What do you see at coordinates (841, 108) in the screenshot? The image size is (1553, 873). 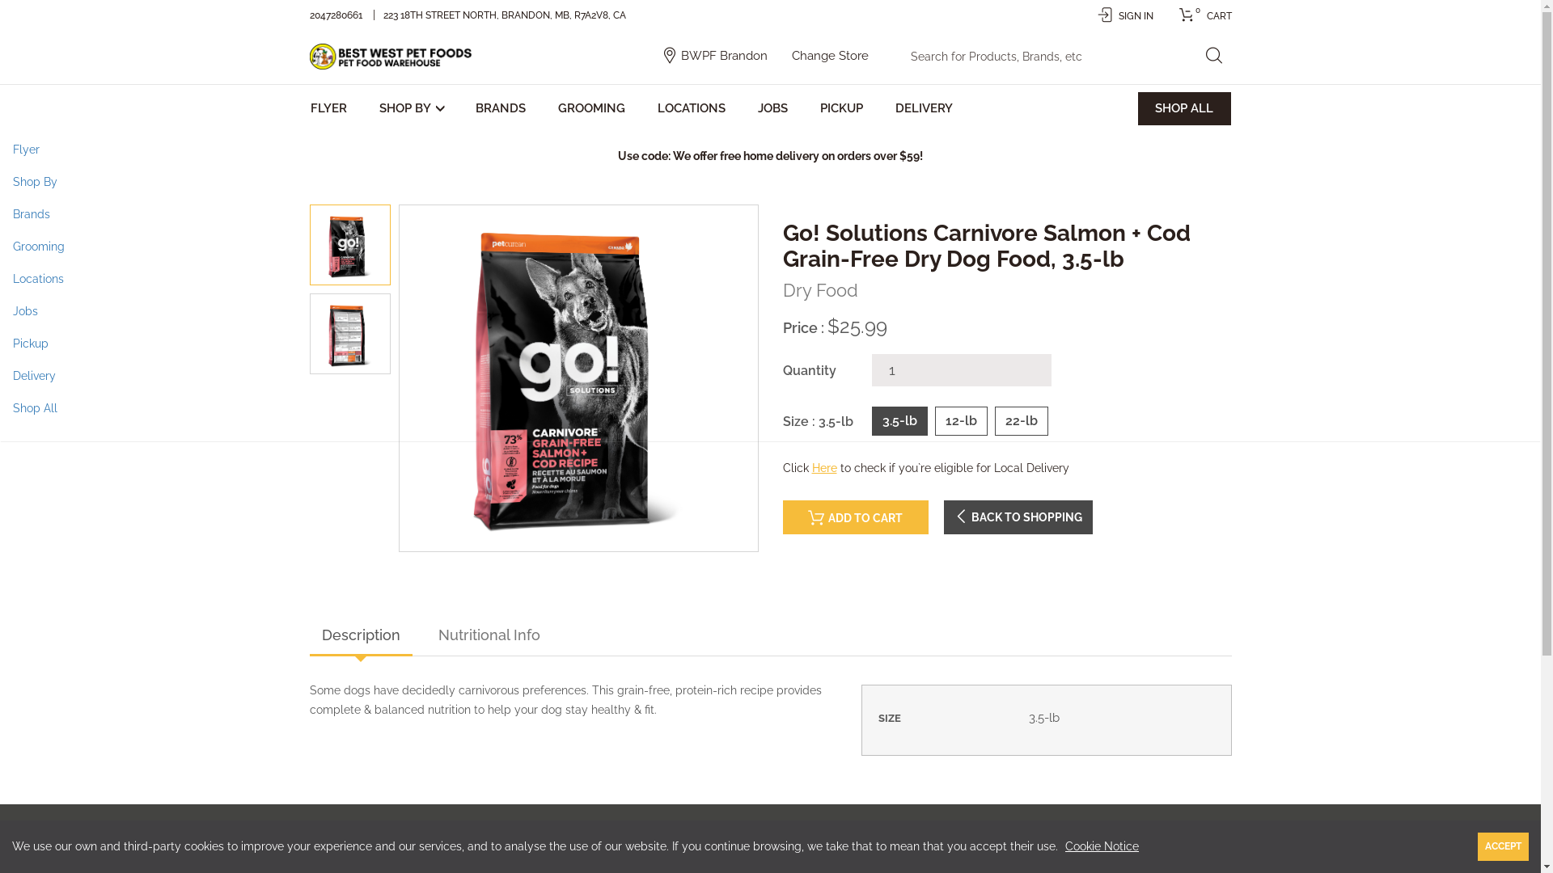 I see `PICKUP` at bounding box center [841, 108].